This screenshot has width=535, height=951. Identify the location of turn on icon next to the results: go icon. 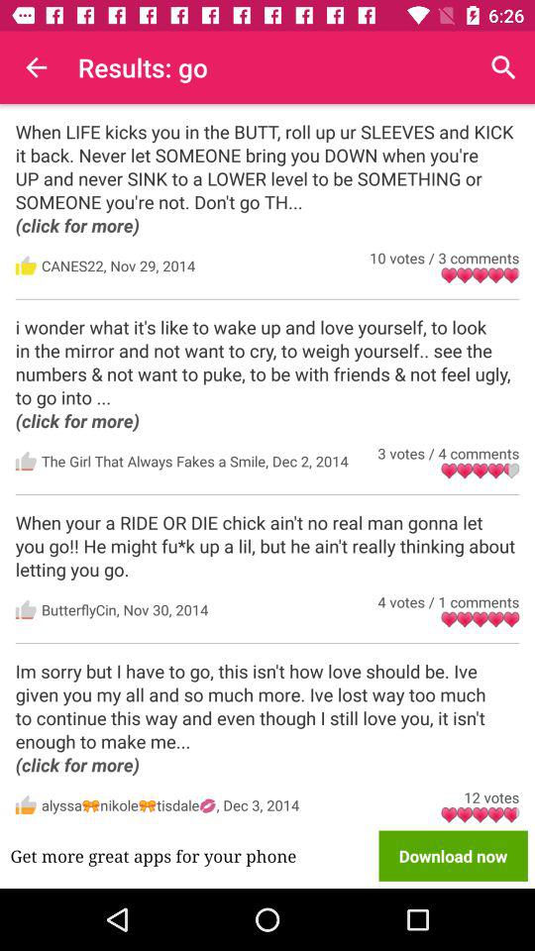
(36, 67).